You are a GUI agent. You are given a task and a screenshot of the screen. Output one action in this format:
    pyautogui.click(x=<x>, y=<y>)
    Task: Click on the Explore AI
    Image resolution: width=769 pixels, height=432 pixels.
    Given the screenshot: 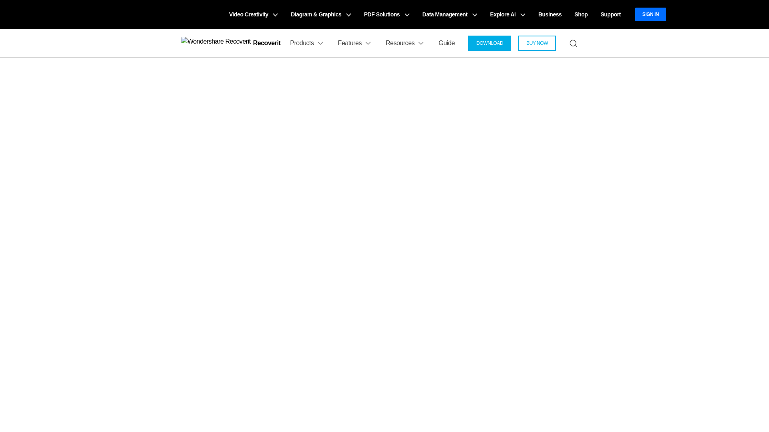 What is the action you would take?
    pyautogui.click(x=508, y=14)
    